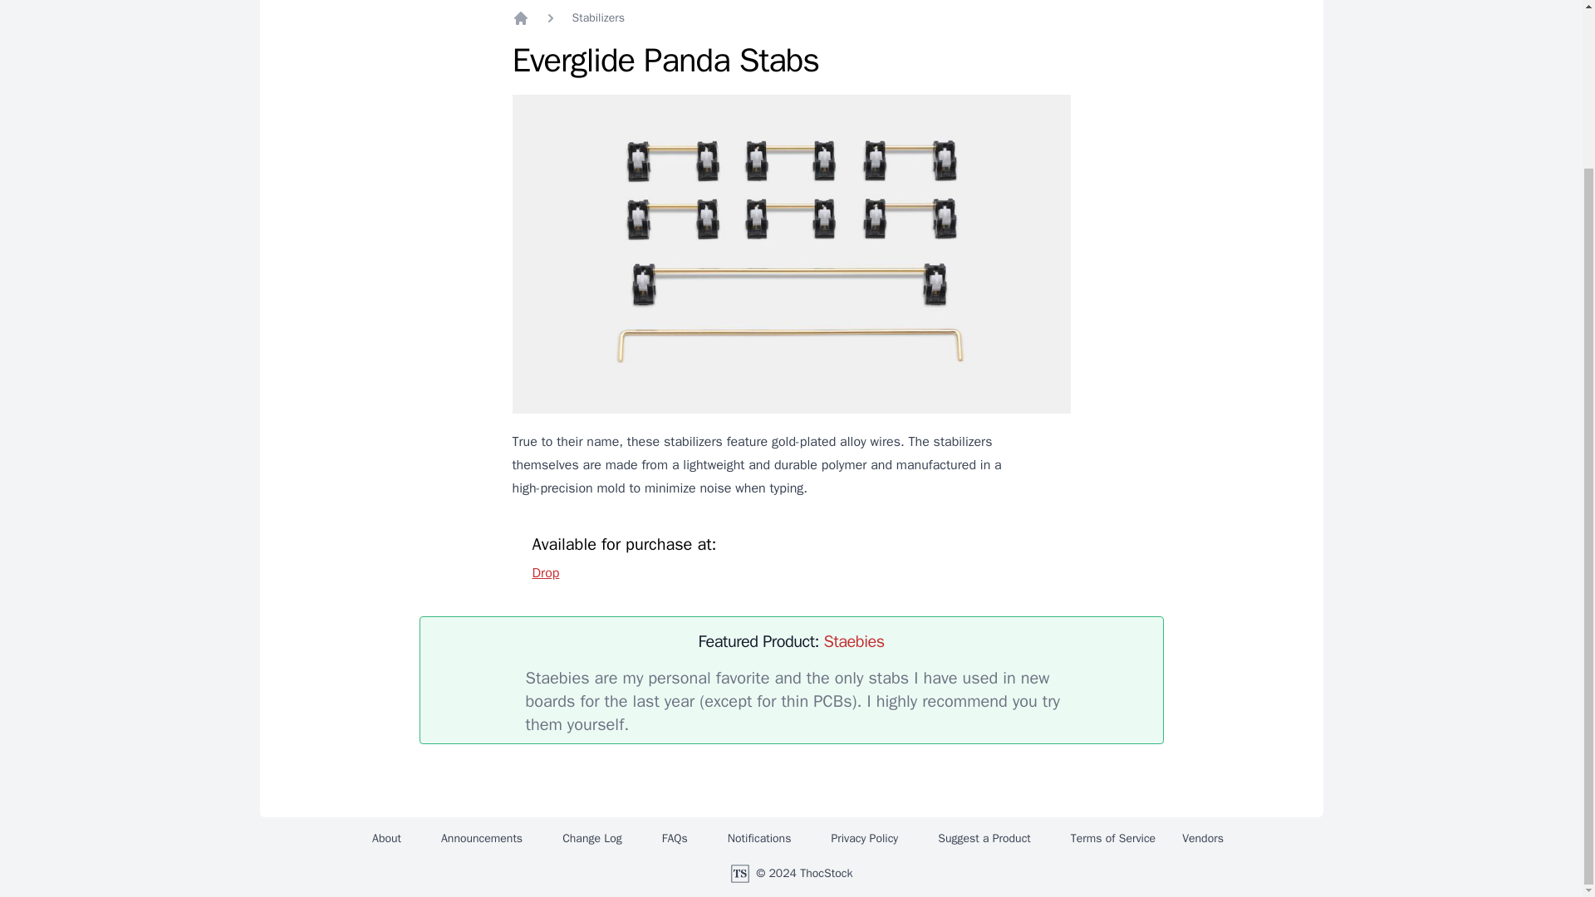  Describe the element at coordinates (520, 18) in the screenshot. I see `Home` at that location.